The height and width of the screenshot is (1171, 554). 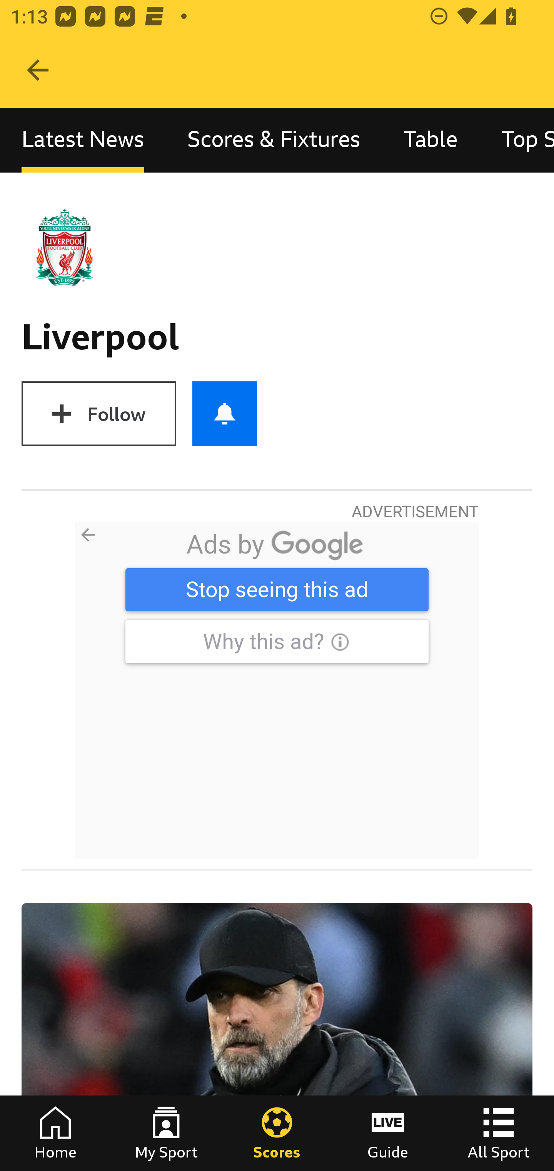 What do you see at coordinates (517, 139) in the screenshot?
I see `Top Scorers` at bounding box center [517, 139].